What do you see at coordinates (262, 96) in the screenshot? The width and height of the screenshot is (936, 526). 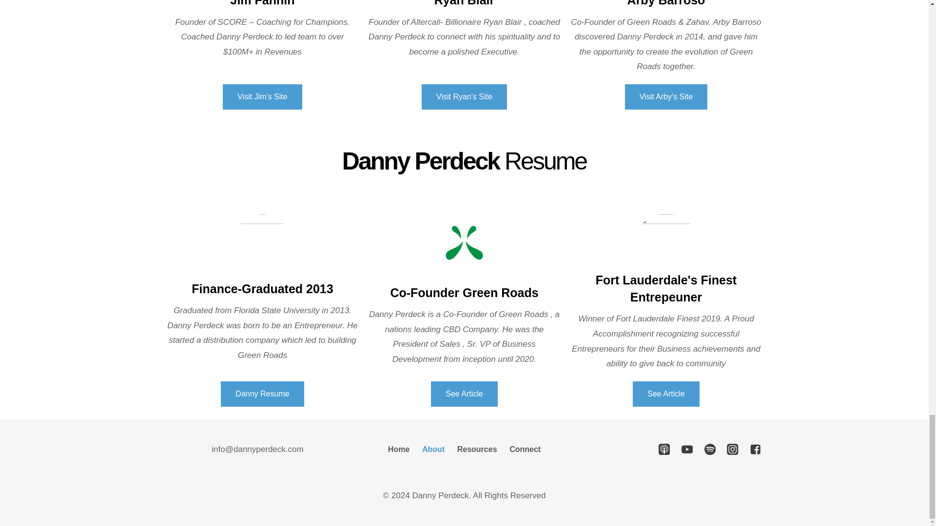 I see `Visit Jim'S Site` at bounding box center [262, 96].